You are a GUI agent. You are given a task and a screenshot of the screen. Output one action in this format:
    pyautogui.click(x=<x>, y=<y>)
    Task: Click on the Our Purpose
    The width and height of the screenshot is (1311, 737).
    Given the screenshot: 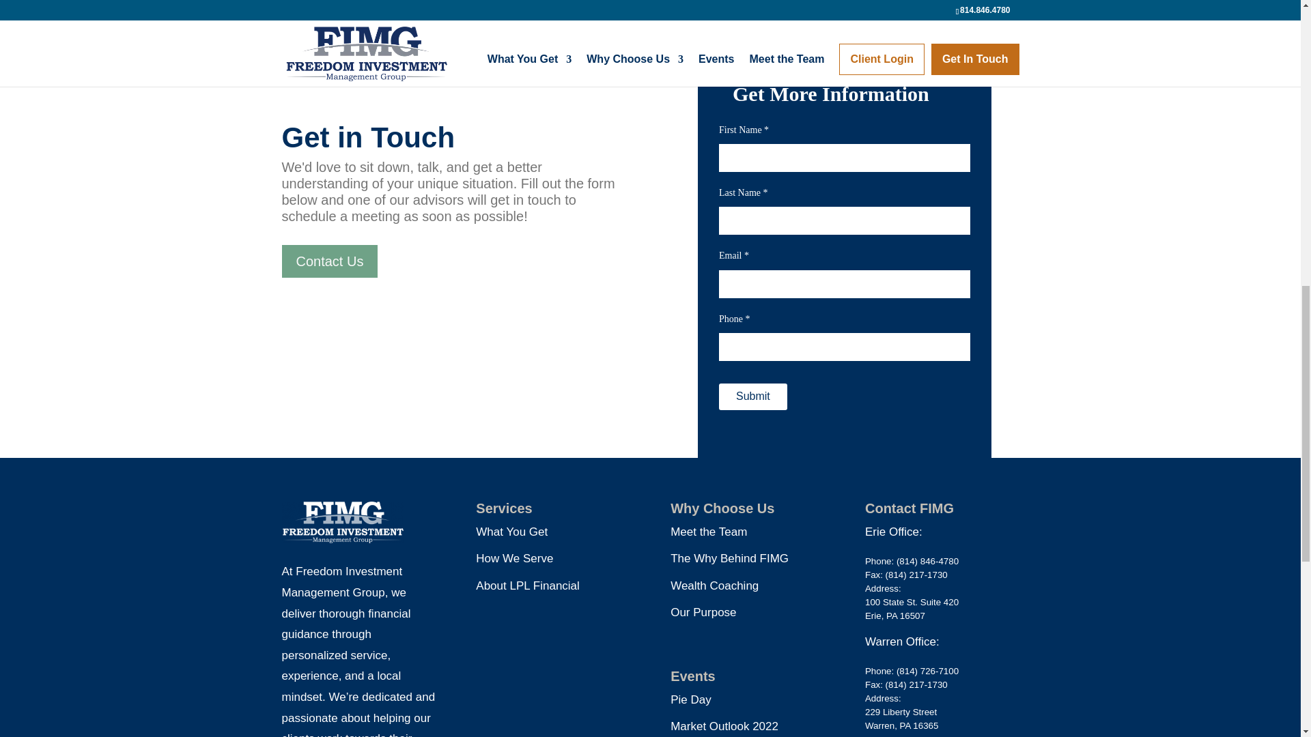 What is the action you would take?
    pyautogui.click(x=703, y=612)
    